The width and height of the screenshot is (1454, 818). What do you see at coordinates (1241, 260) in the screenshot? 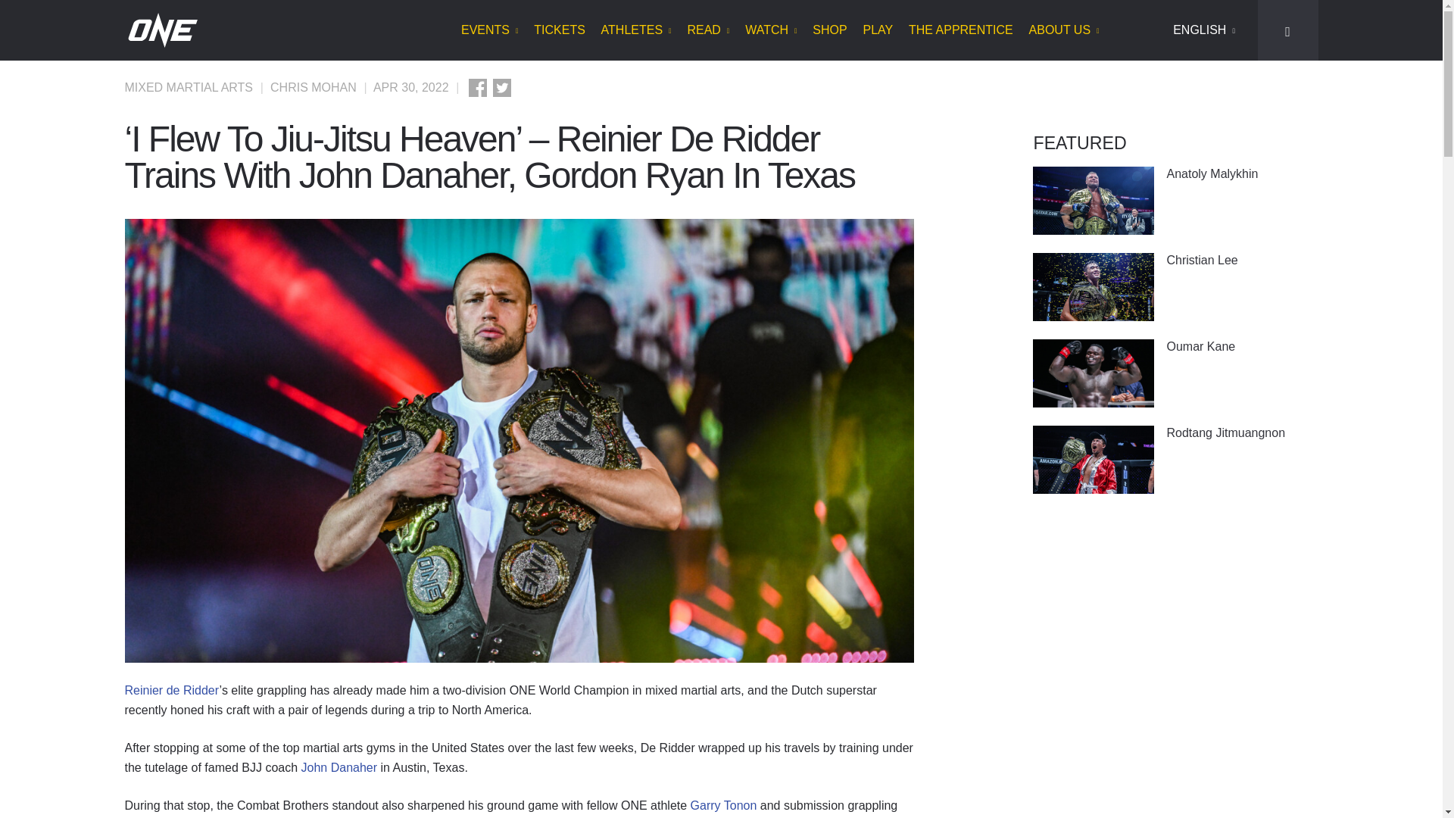
I see `Christian Lee` at bounding box center [1241, 260].